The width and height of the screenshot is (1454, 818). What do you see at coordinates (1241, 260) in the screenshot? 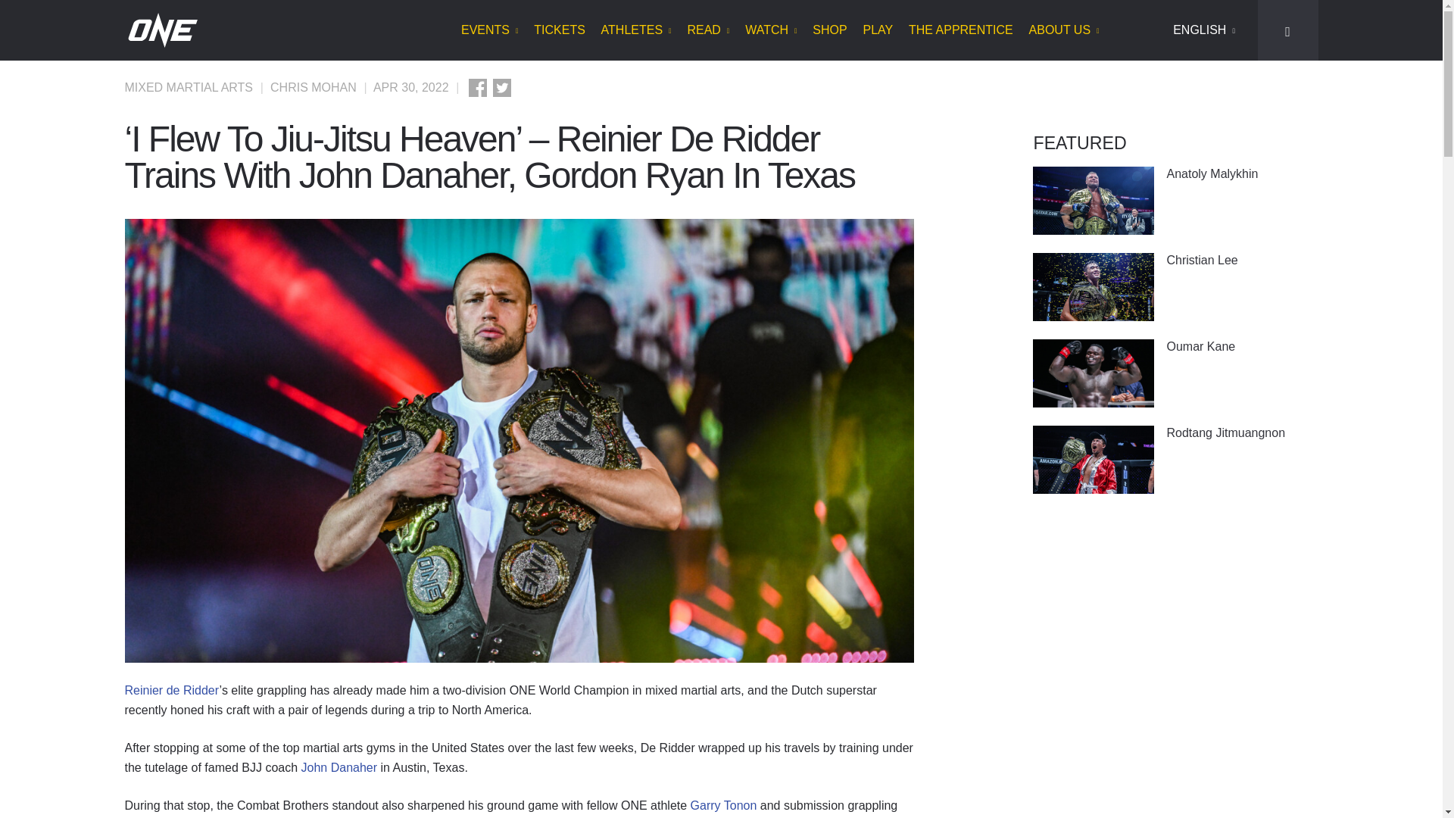
I see `Christian Lee` at bounding box center [1241, 260].